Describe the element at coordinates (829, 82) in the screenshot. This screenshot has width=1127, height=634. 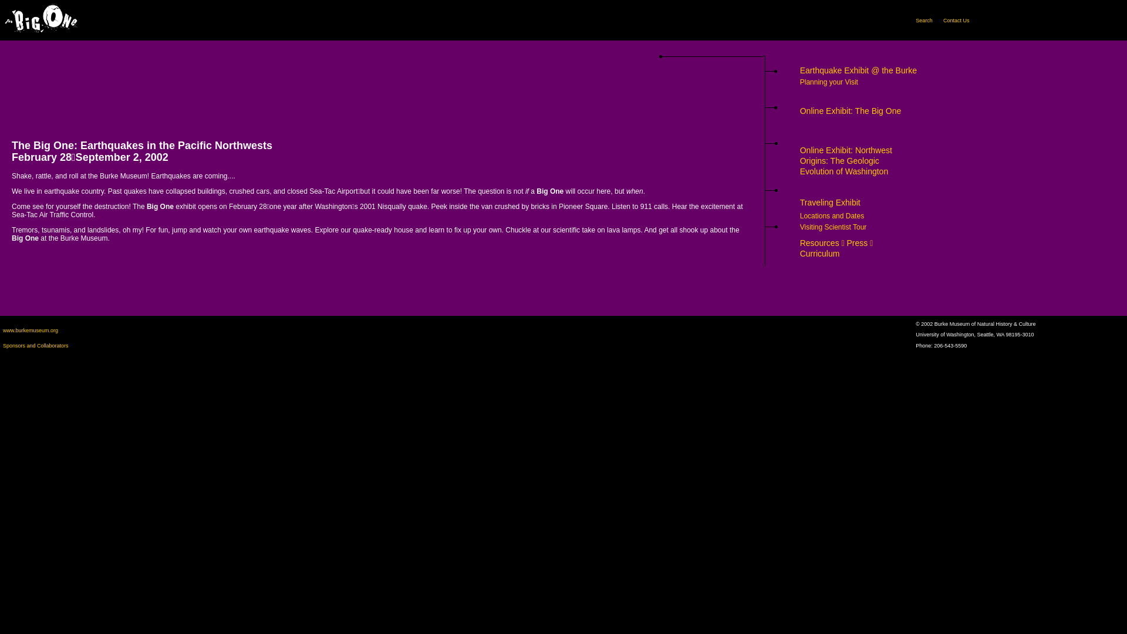
I see `Planning your Visit` at that location.